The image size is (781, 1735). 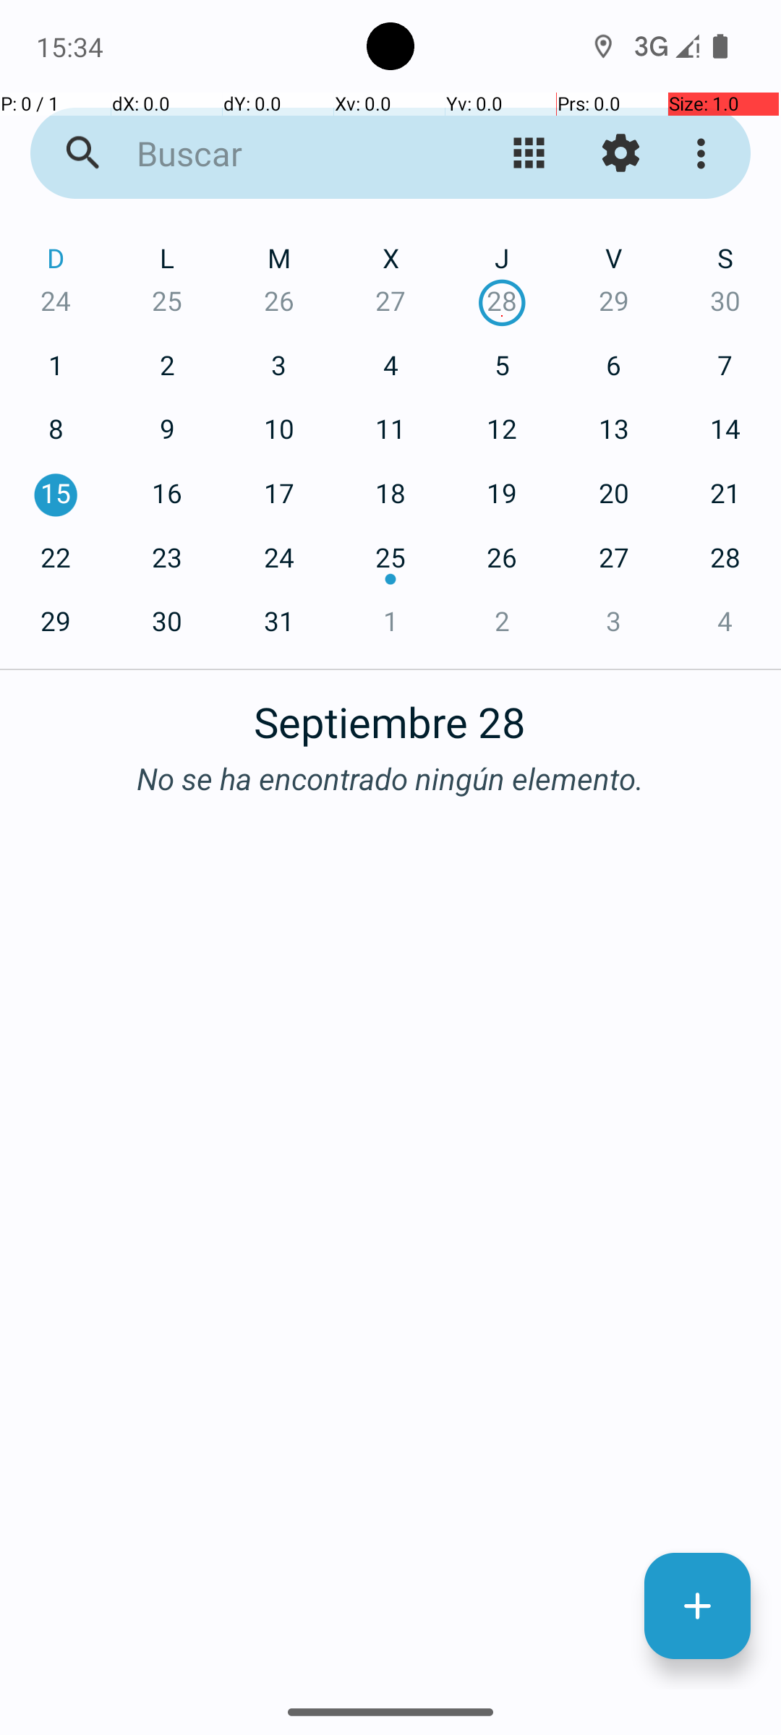 I want to click on Septiembre 28, so click(x=390, y=714).